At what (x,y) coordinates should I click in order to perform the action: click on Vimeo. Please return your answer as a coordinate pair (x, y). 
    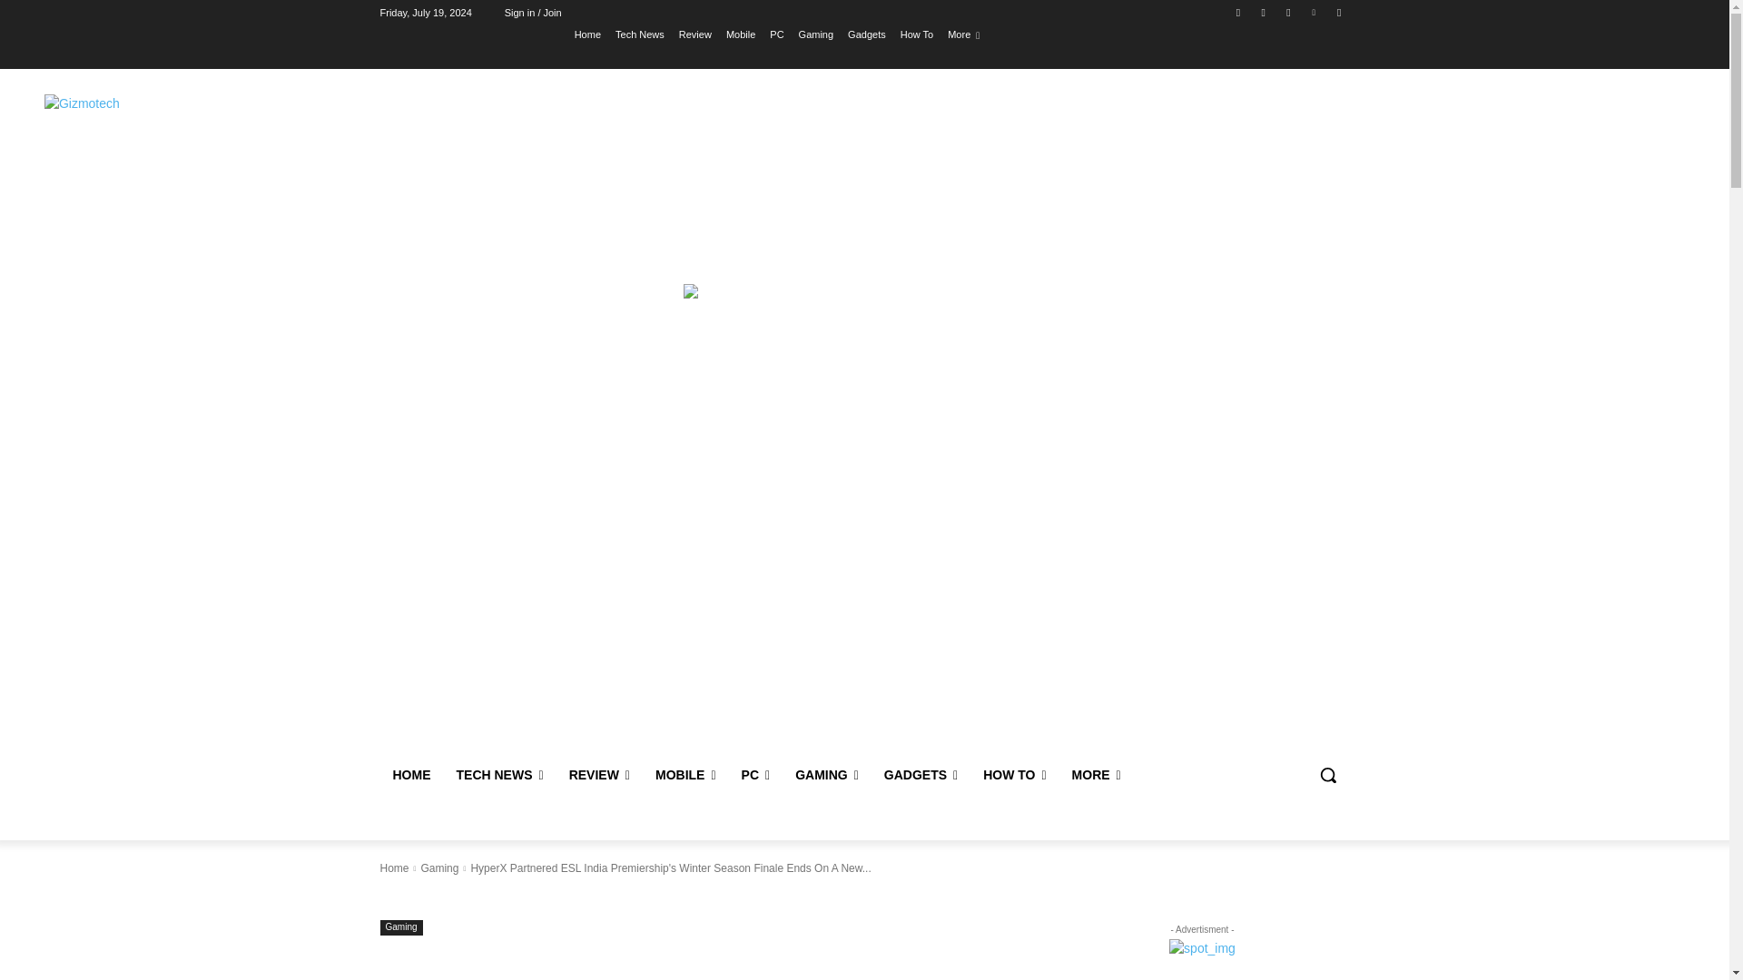
    Looking at the image, I should click on (1315, 12).